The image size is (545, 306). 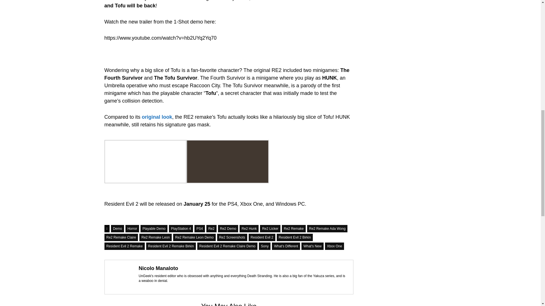 What do you see at coordinates (200, 228) in the screenshot?
I see `PS4` at bounding box center [200, 228].